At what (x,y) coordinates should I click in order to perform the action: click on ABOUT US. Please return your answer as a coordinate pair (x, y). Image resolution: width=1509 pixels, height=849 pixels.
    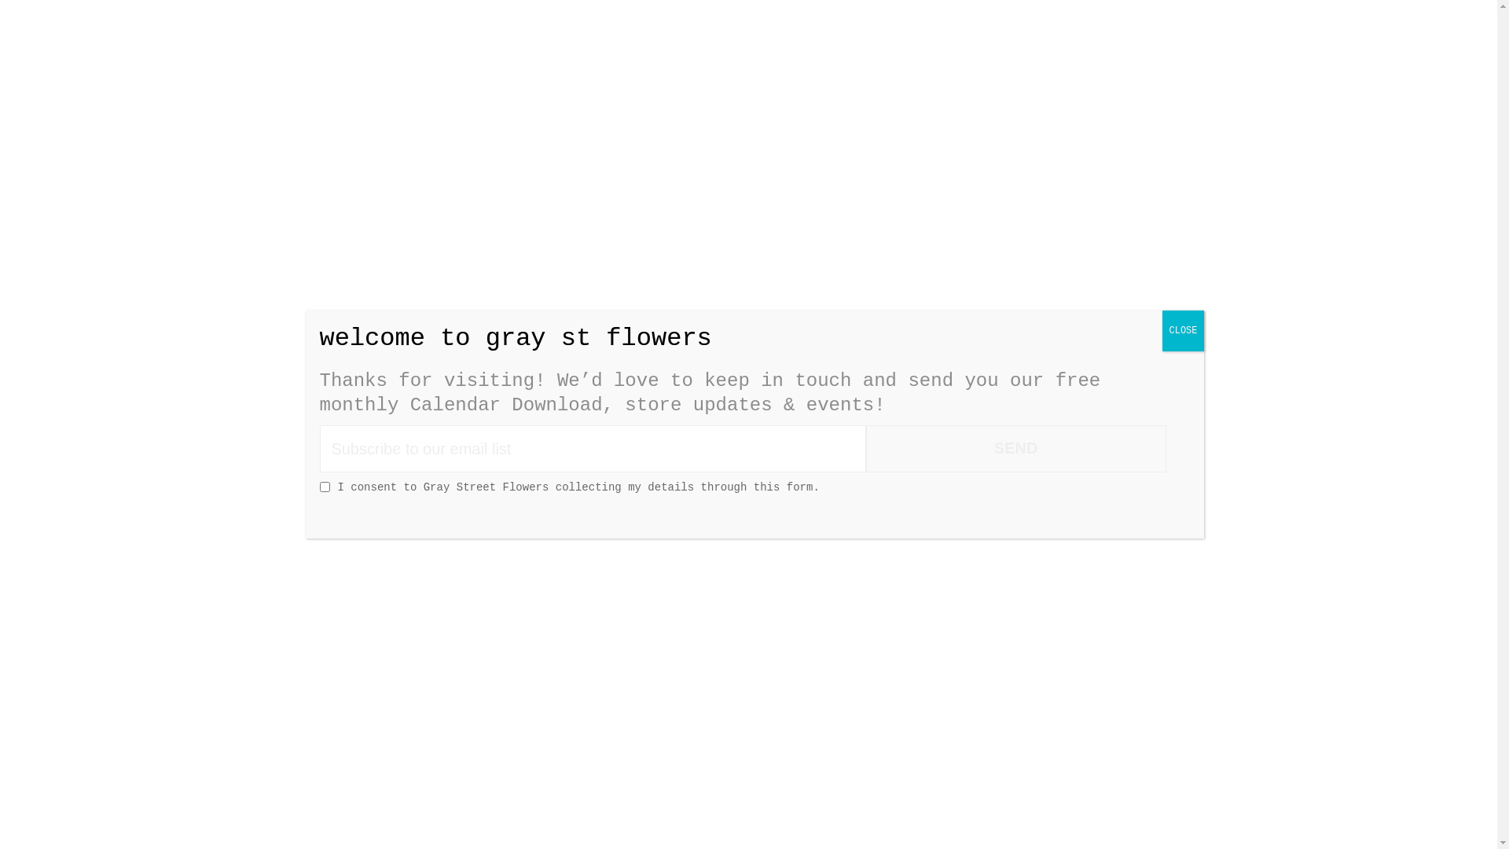
    Looking at the image, I should click on (616, 127).